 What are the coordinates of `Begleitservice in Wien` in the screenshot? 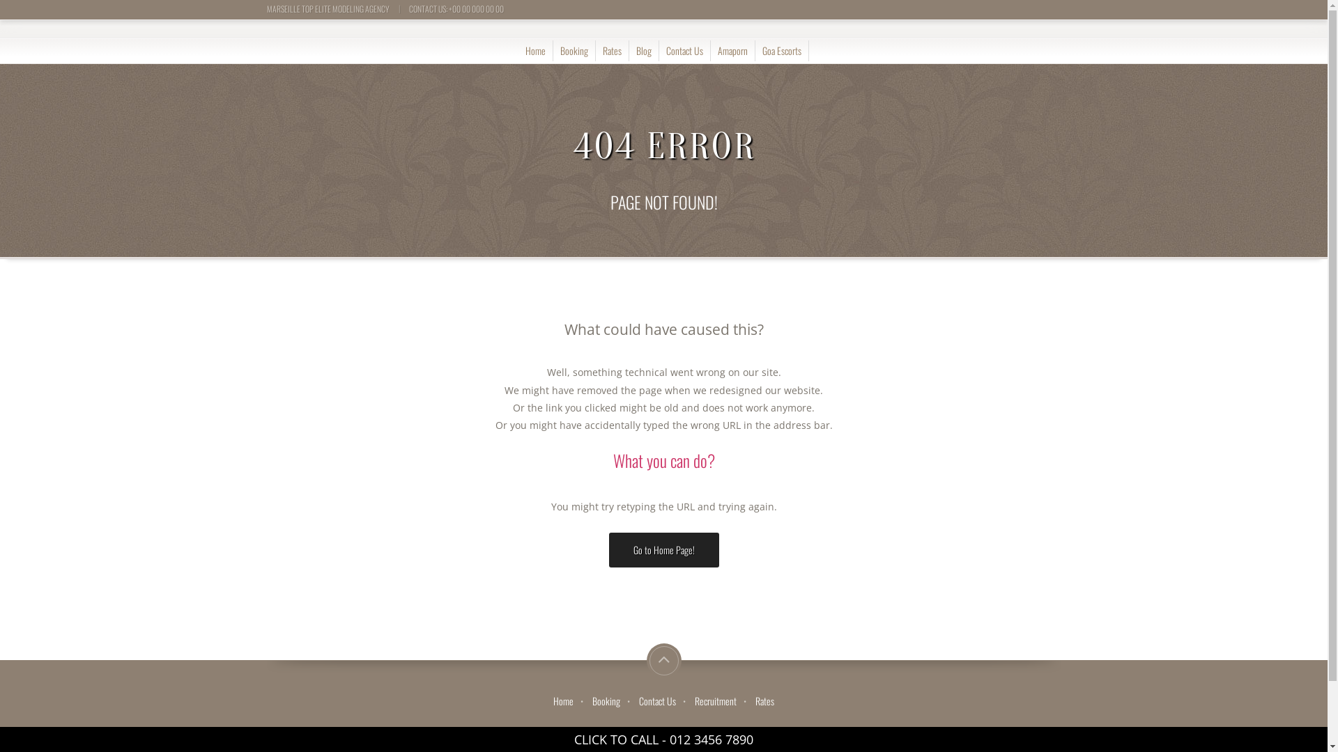 It's located at (478, 730).